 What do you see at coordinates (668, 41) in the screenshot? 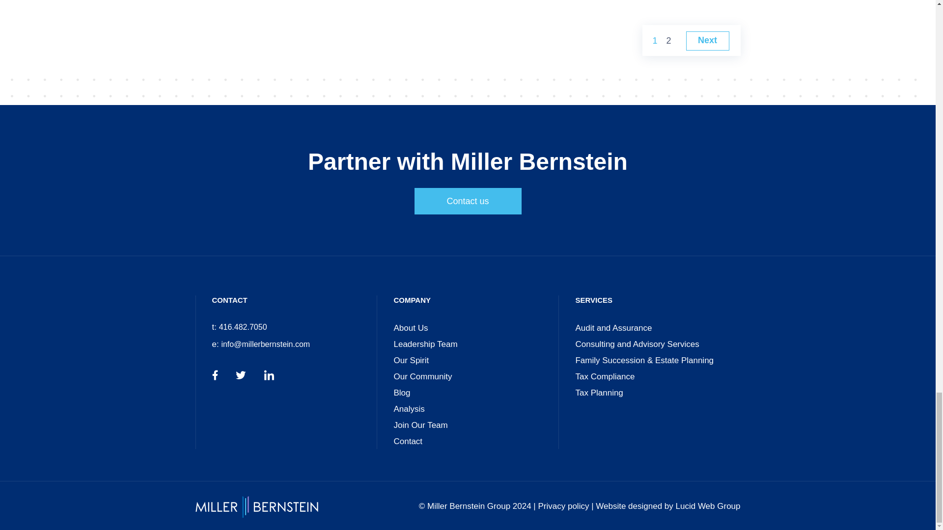
I see `Page 2` at bounding box center [668, 41].